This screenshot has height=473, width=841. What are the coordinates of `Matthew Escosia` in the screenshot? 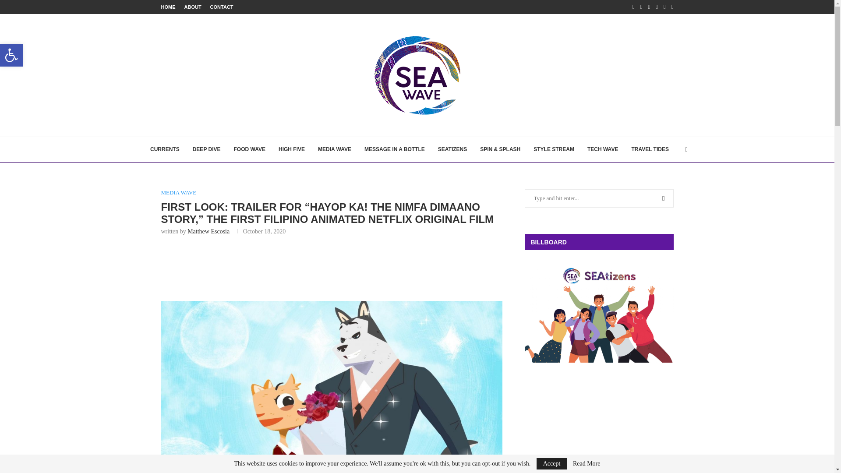 It's located at (208, 231).